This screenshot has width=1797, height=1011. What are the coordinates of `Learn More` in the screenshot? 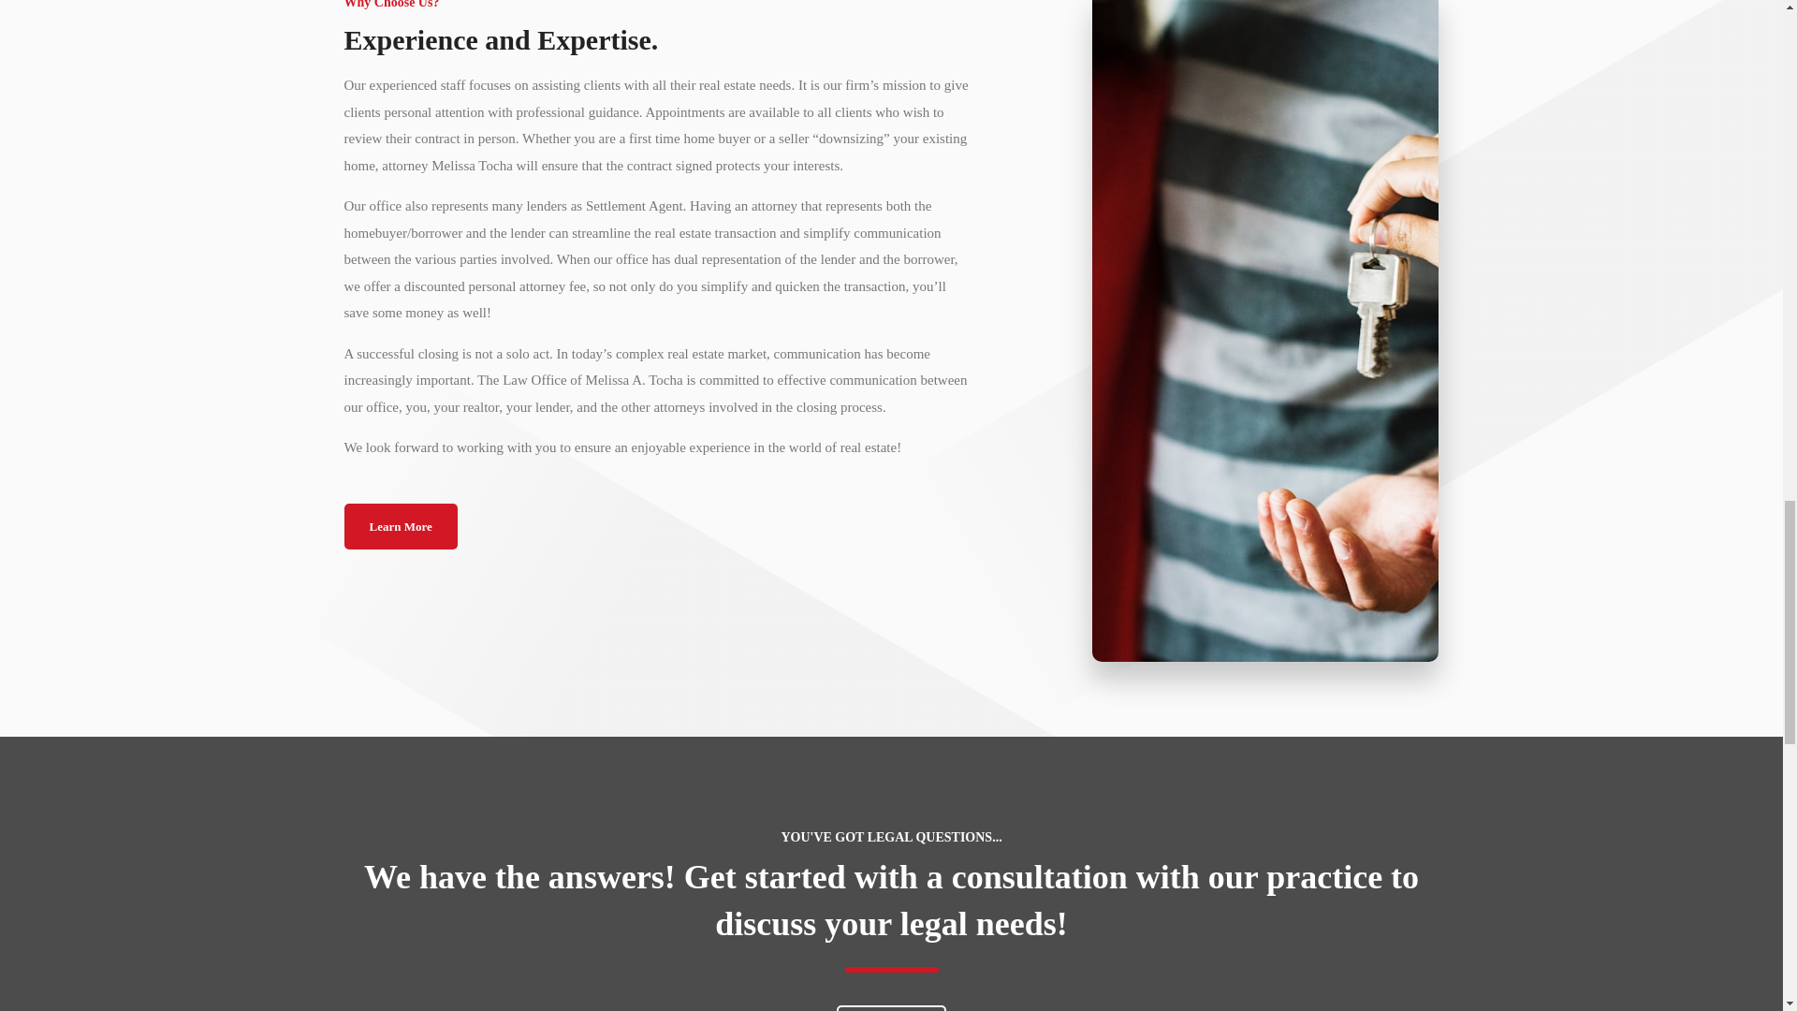 It's located at (401, 526).